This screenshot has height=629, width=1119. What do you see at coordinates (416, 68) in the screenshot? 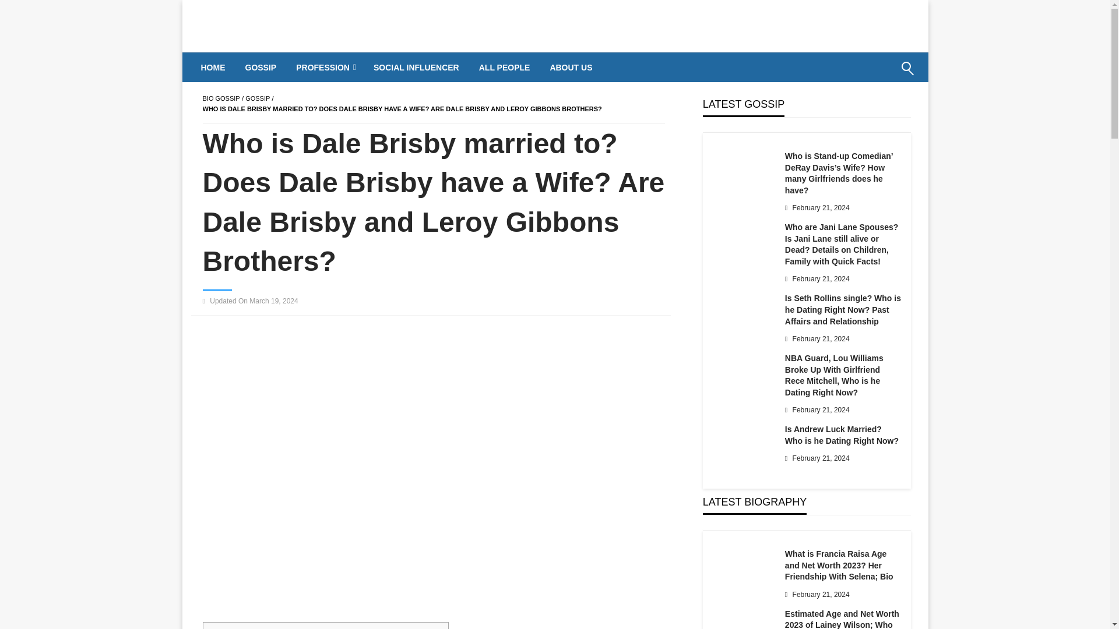
I see `SOCIAL INFLUENCER` at bounding box center [416, 68].